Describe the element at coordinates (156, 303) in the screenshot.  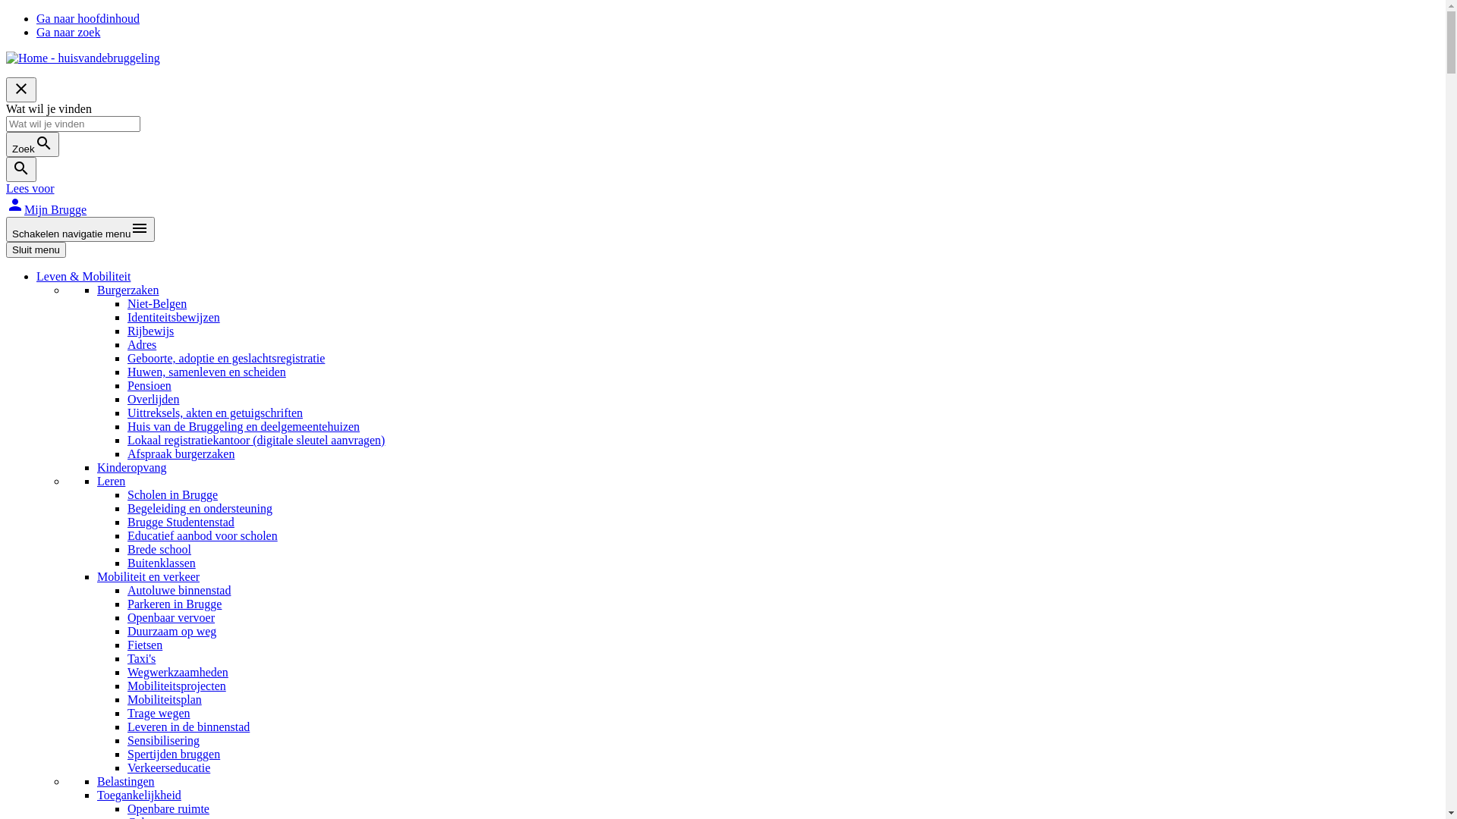
I see `Niet-Belgen` at that location.